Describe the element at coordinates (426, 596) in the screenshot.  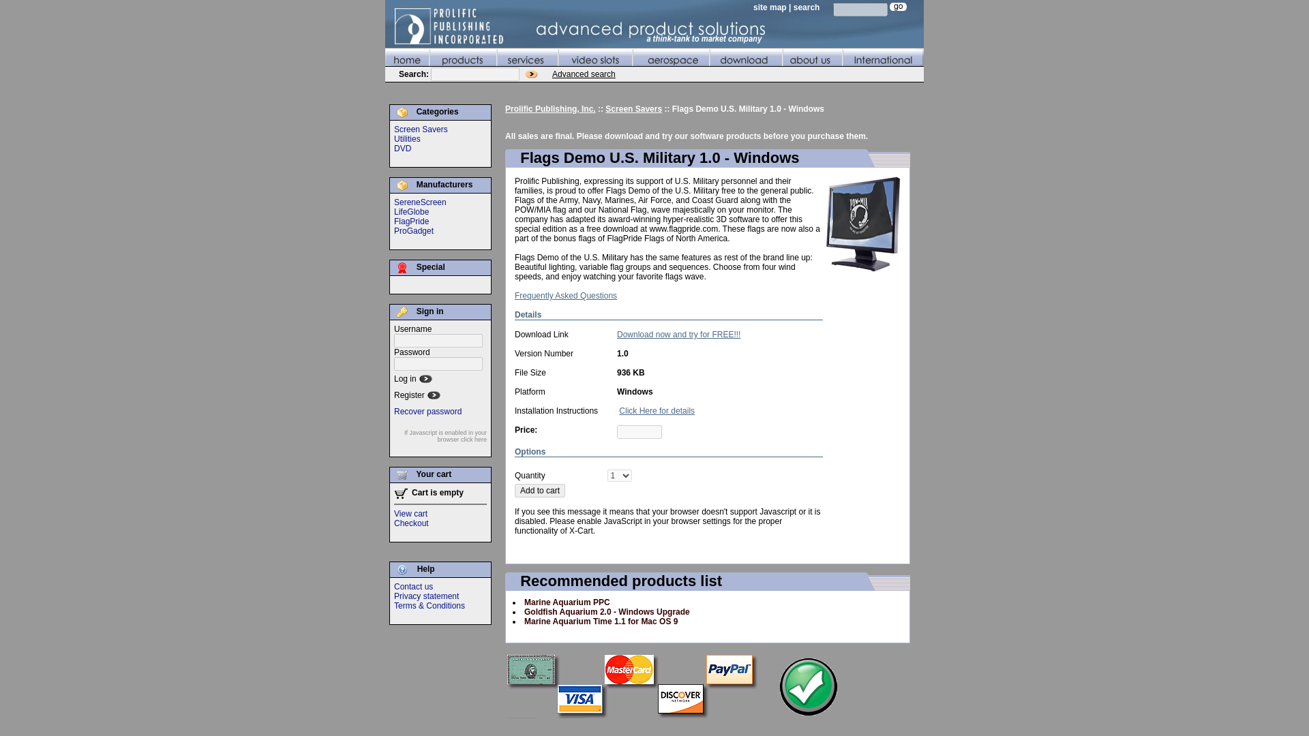
I see `Privacy statement` at that location.